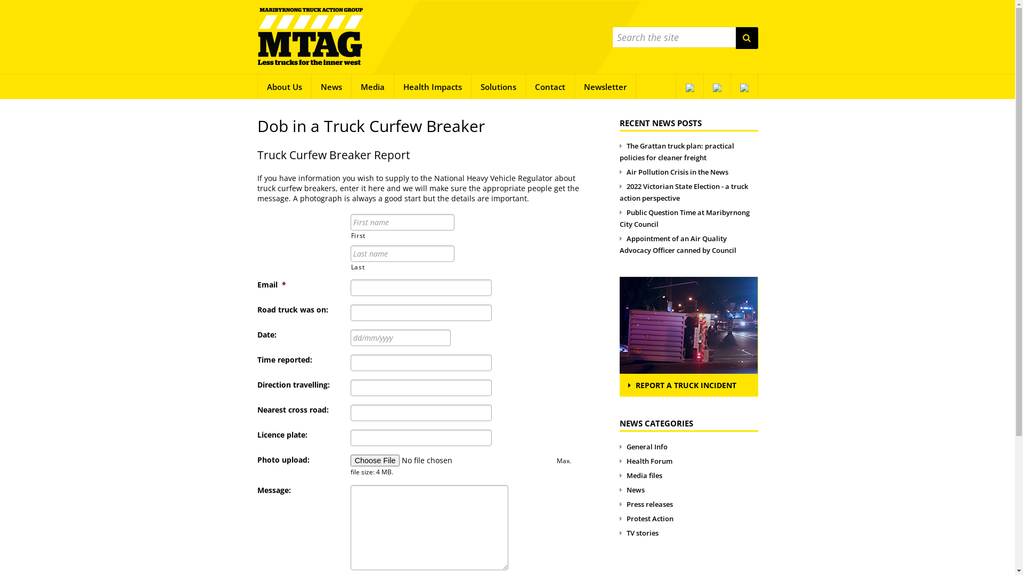  What do you see at coordinates (284, 87) in the screenshot?
I see `About Us` at bounding box center [284, 87].